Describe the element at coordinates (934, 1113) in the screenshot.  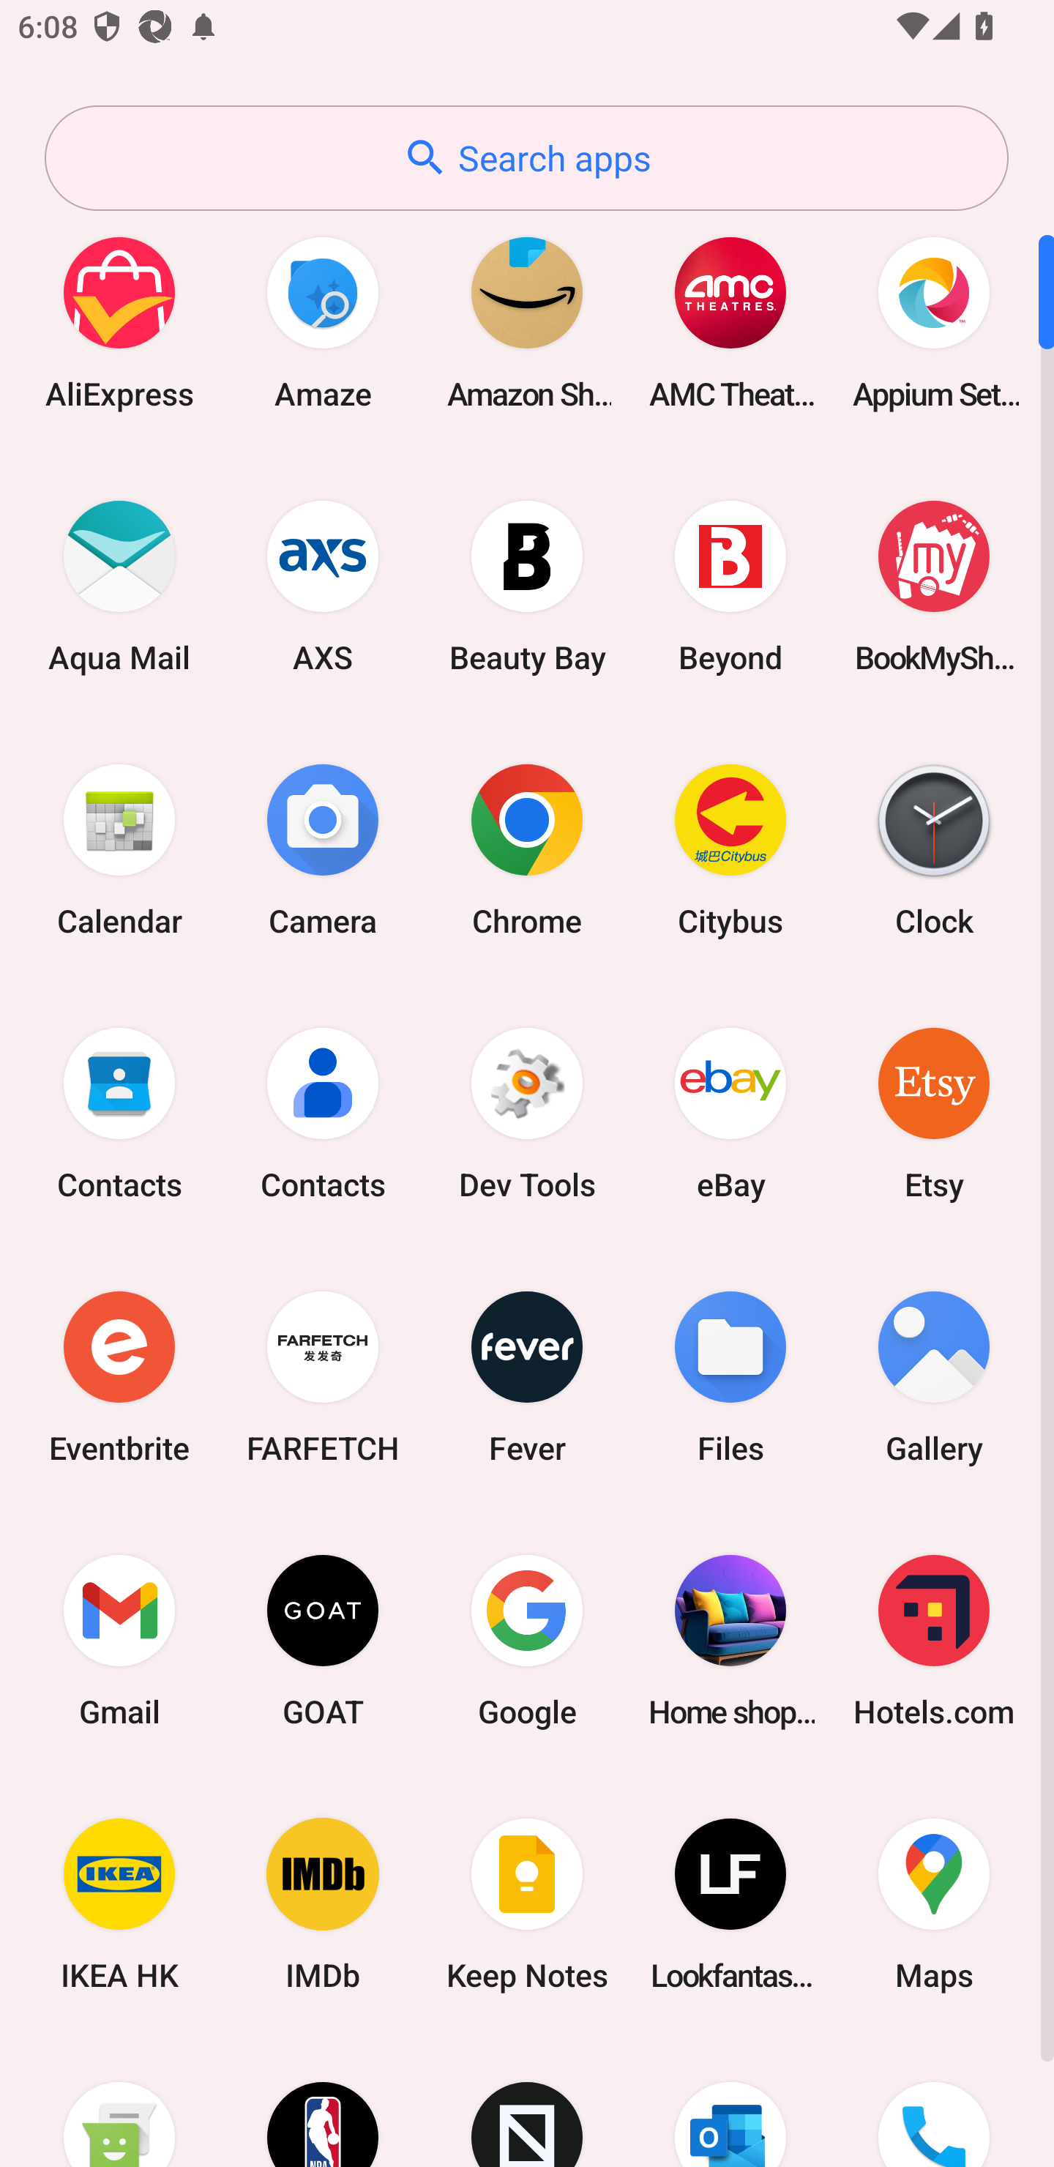
I see `Etsy` at that location.